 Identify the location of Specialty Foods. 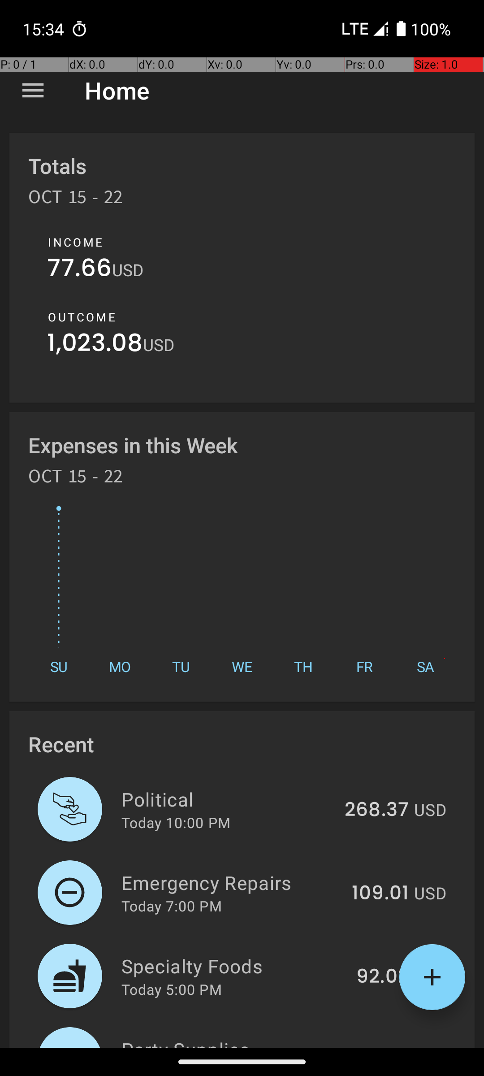
(234, 966).